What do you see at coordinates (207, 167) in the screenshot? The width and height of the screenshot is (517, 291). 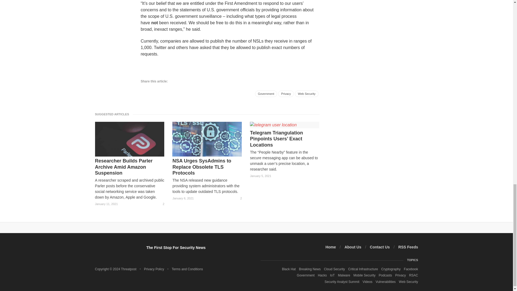 I see `NSA Urges SysAdmins to Replace Obsolete TLS Protocols` at bounding box center [207, 167].